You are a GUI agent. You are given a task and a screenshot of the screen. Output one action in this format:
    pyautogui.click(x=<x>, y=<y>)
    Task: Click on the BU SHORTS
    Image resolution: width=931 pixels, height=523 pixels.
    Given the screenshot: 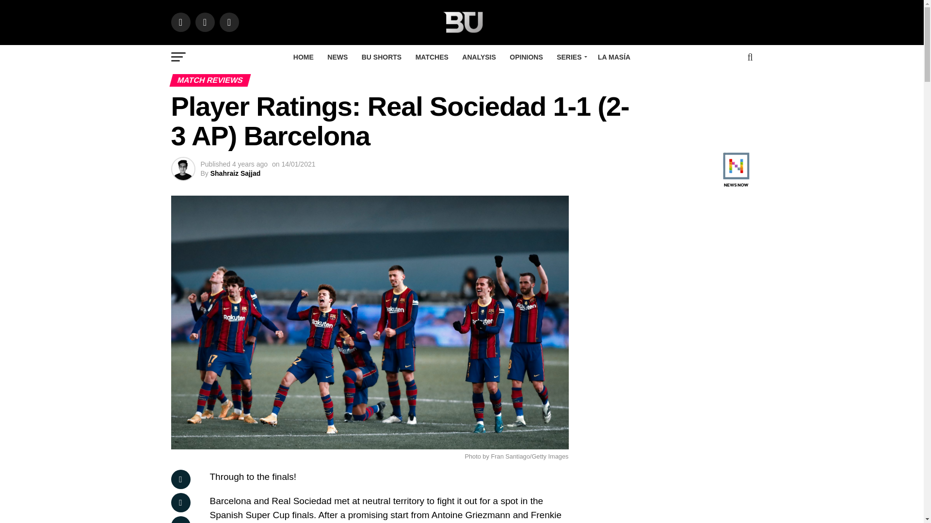 What is the action you would take?
    pyautogui.click(x=381, y=57)
    